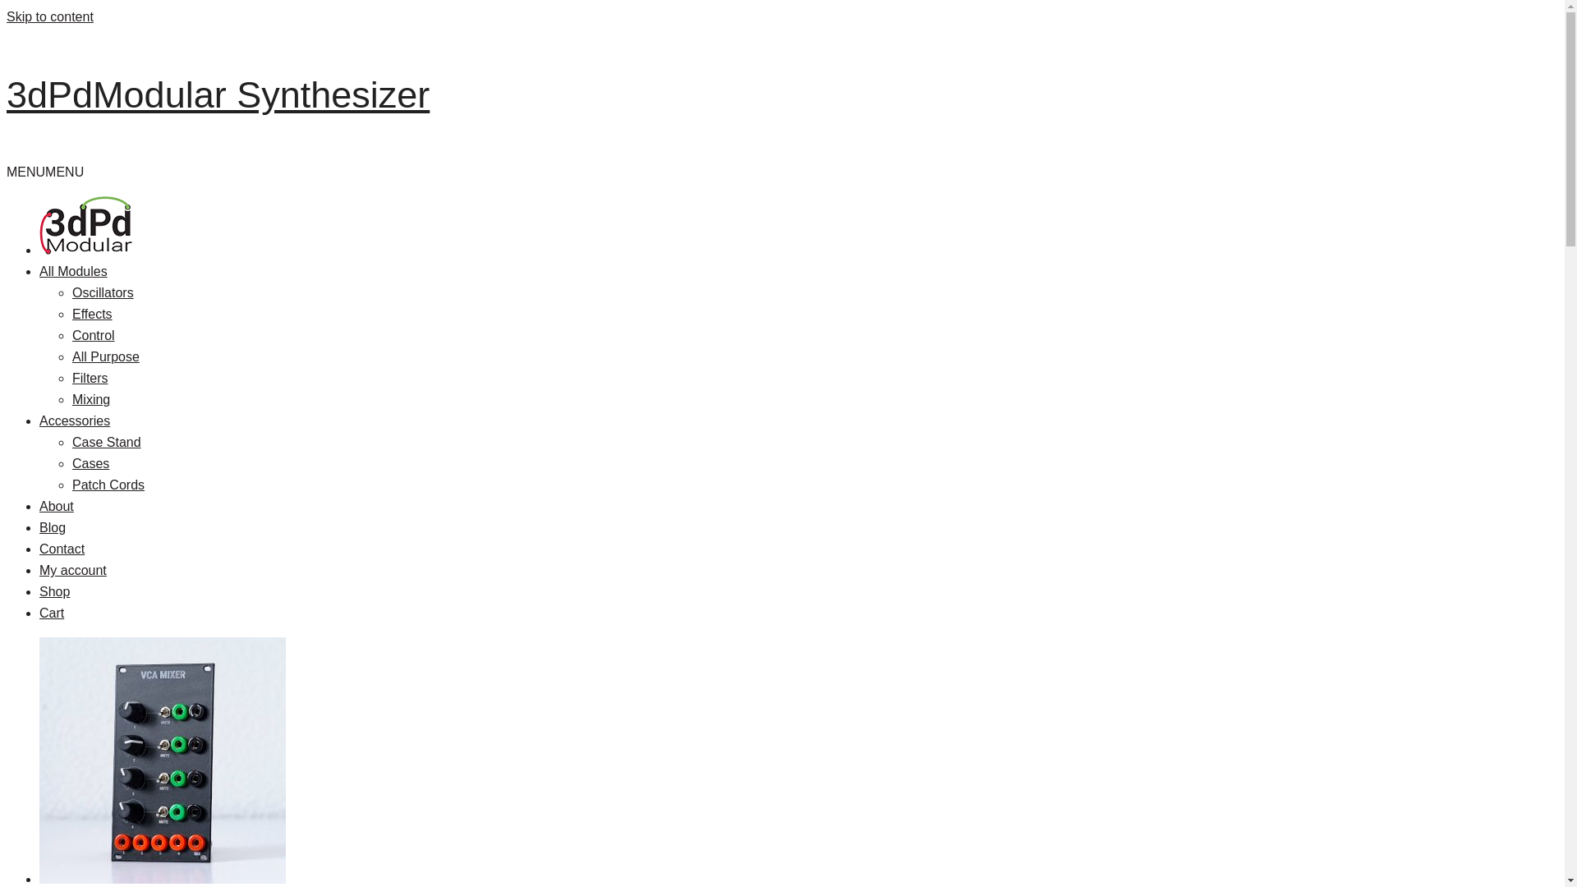 The width and height of the screenshot is (1577, 887). Describe the element at coordinates (106, 356) in the screenshot. I see `All Purpose` at that location.